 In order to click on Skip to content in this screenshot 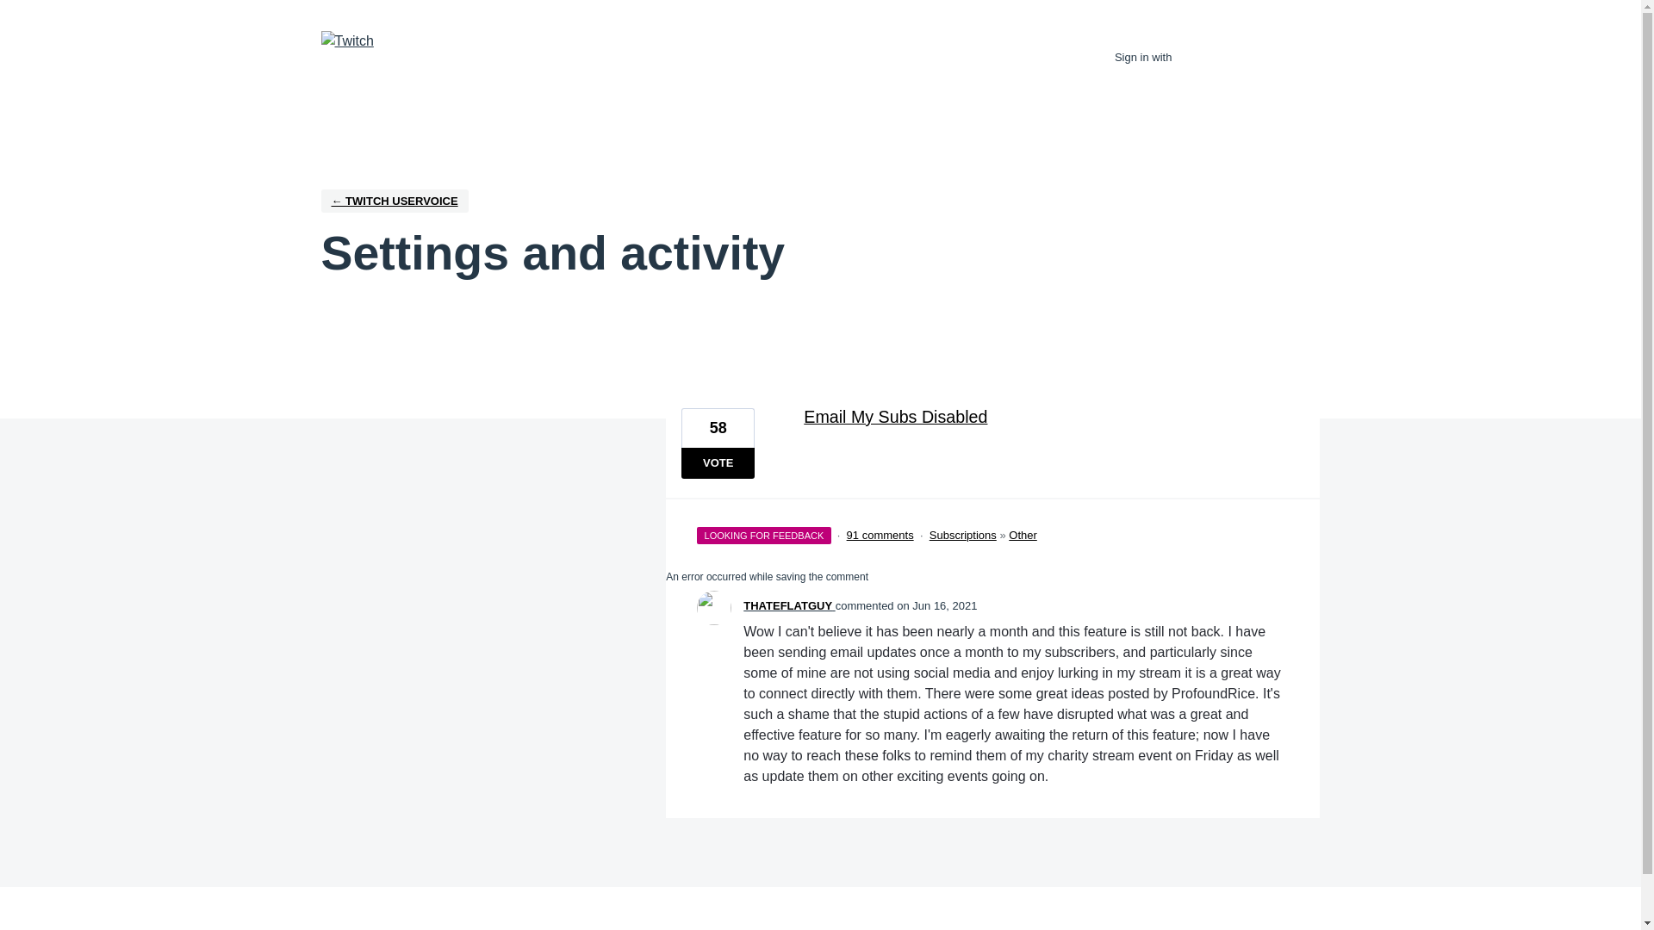, I will do `click(14, 14)`.